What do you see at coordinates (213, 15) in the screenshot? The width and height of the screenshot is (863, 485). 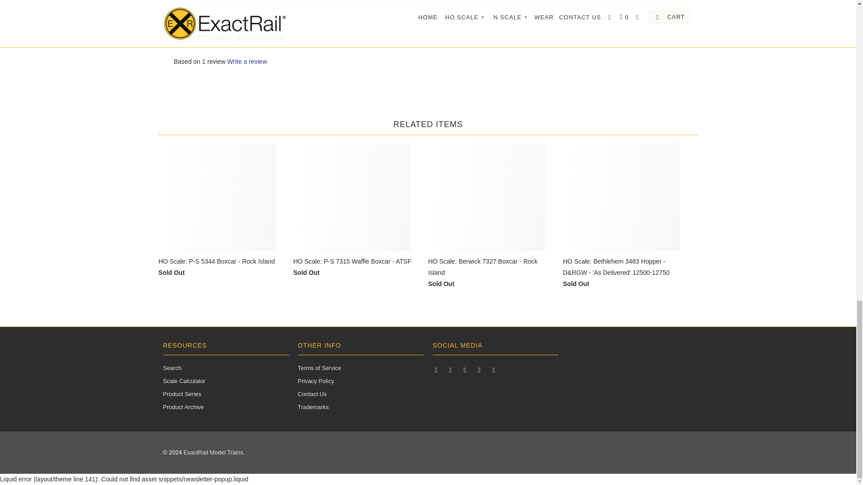 I see `Share this on Pinterest` at bounding box center [213, 15].